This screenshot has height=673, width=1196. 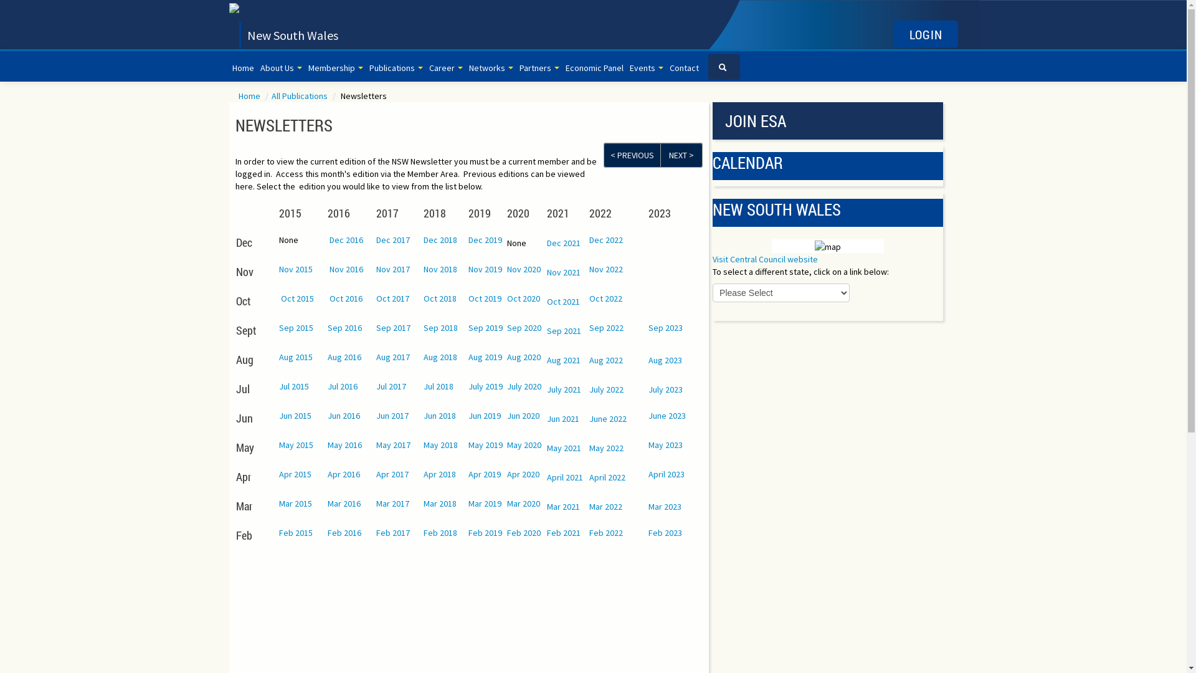 What do you see at coordinates (485, 269) in the screenshot?
I see `Nov 2019` at bounding box center [485, 269].